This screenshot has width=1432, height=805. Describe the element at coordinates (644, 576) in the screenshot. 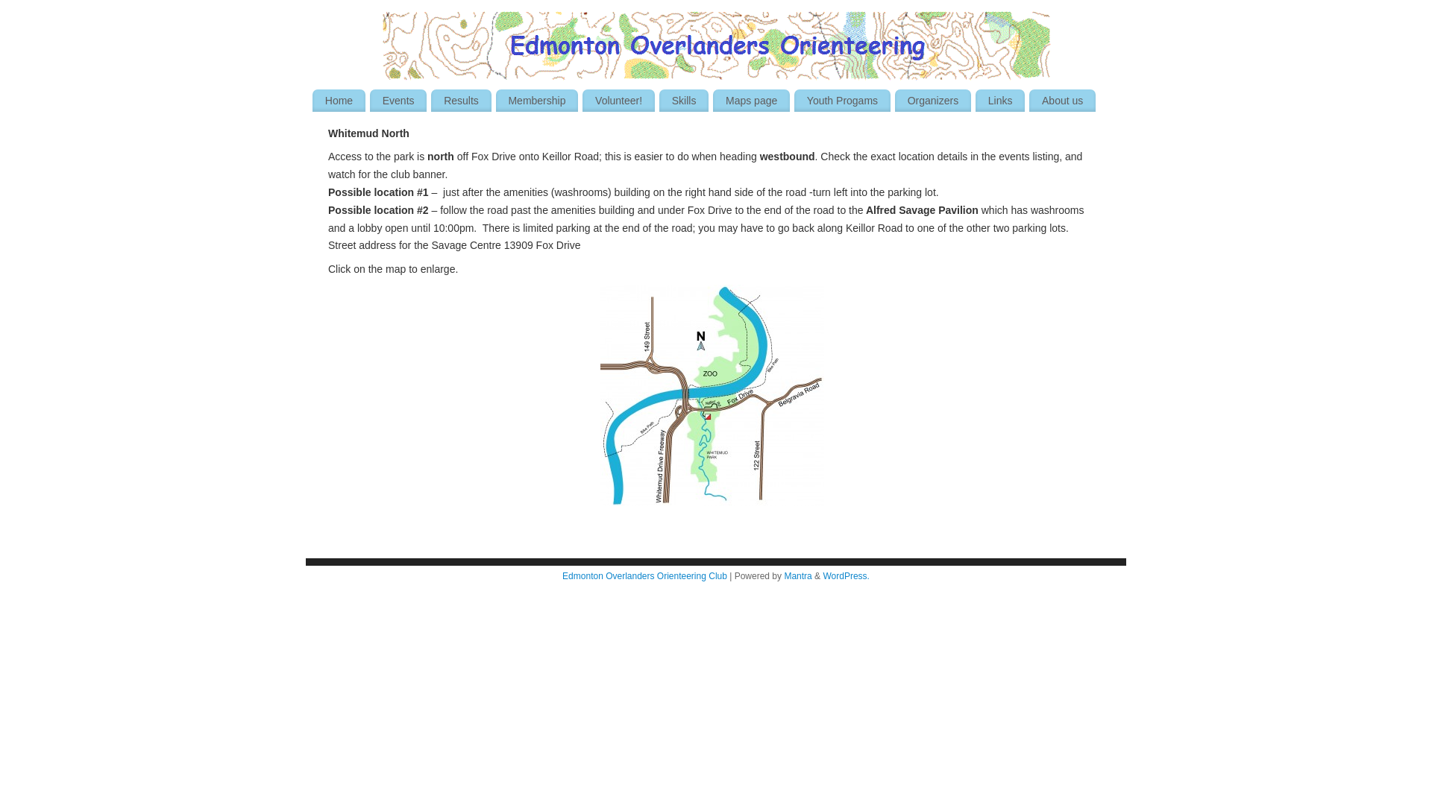

I see `Edmonton Overlanders Orienteering Club` at that location.